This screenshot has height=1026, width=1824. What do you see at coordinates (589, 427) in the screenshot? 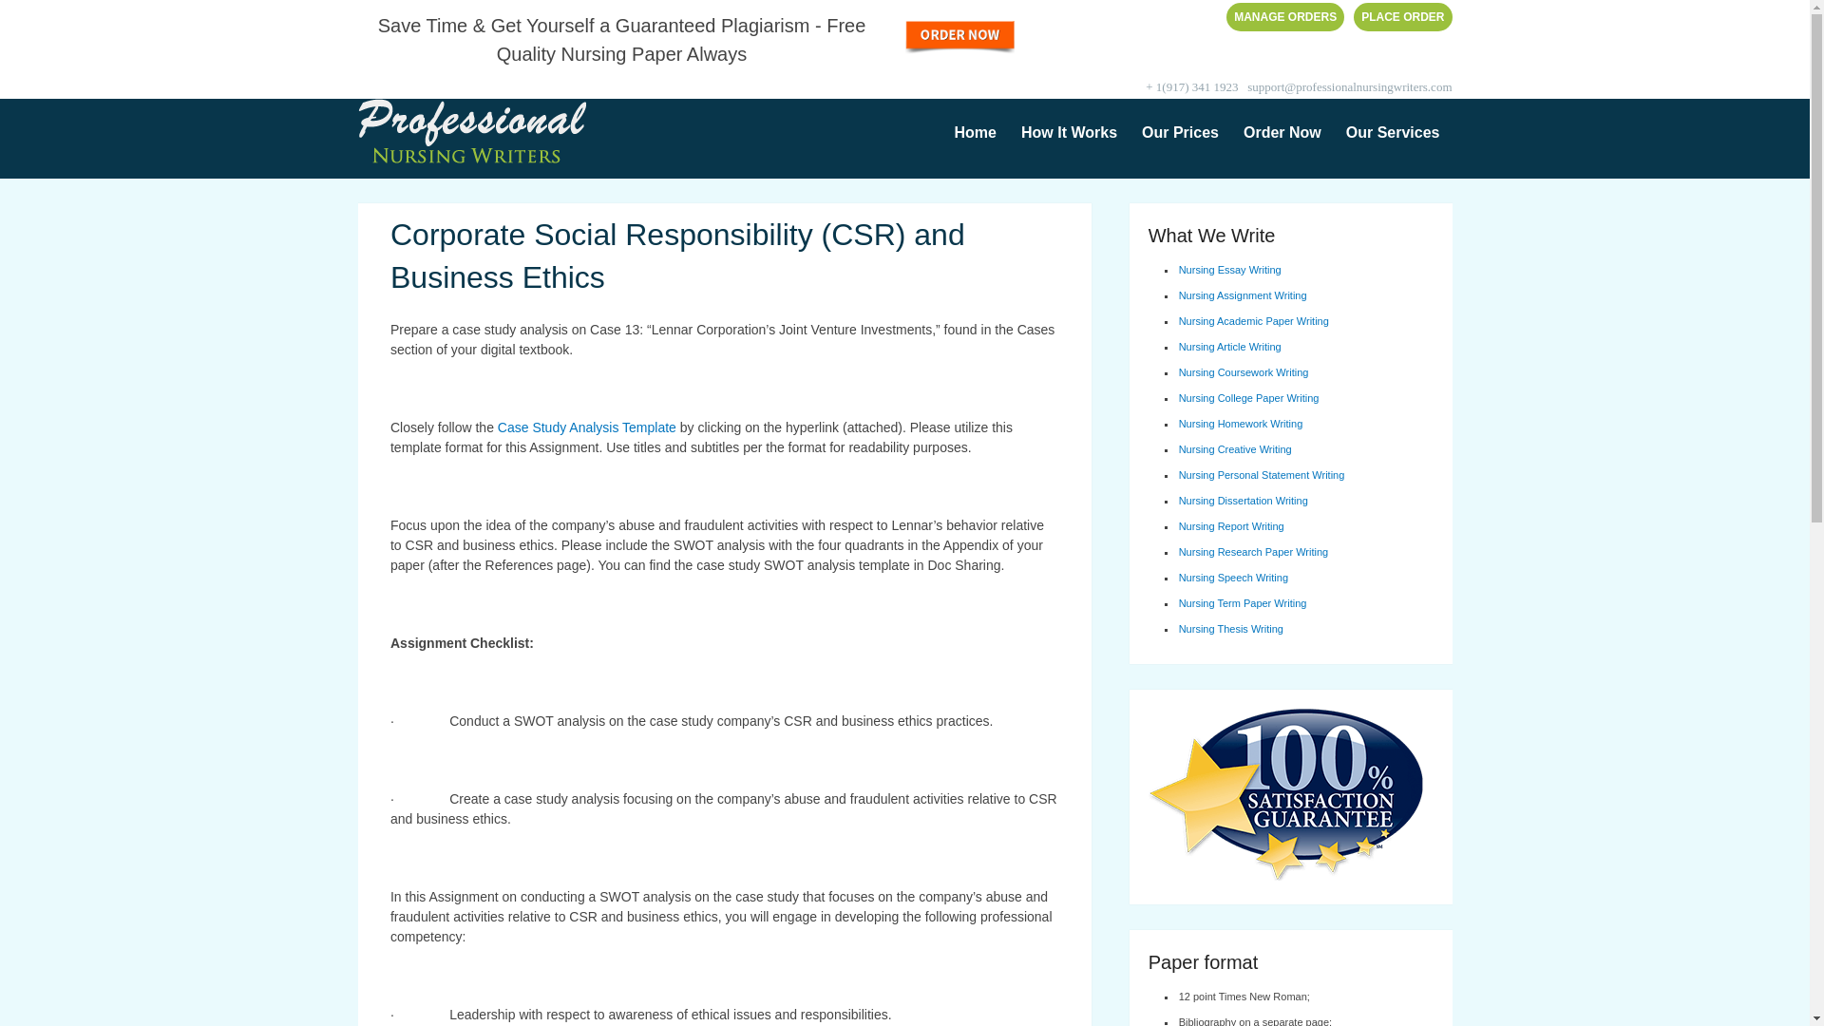
I see `Case Study Analysis Template ` at bounding box center [589, 427].